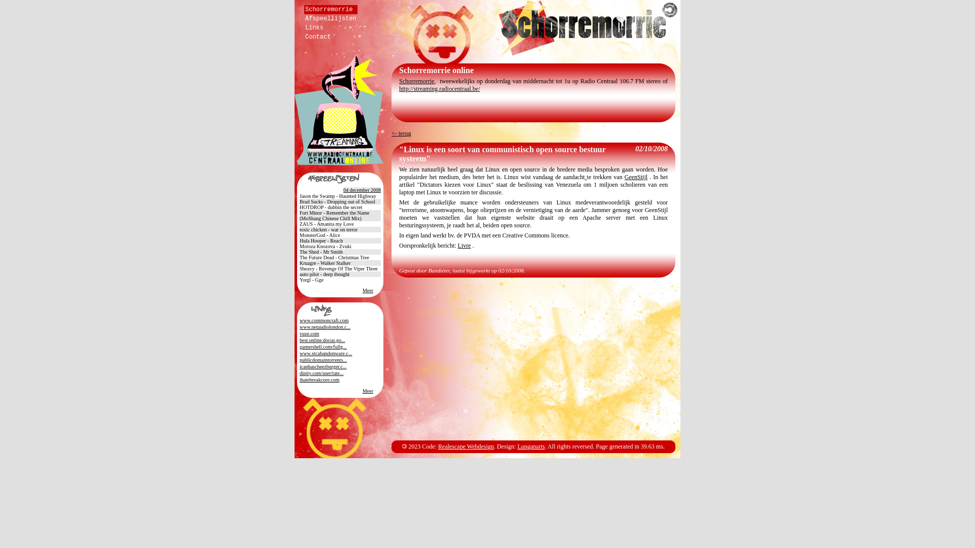  Describe the element at coordinates (464, 246) in the screenshot. I see `Livre` at that location.